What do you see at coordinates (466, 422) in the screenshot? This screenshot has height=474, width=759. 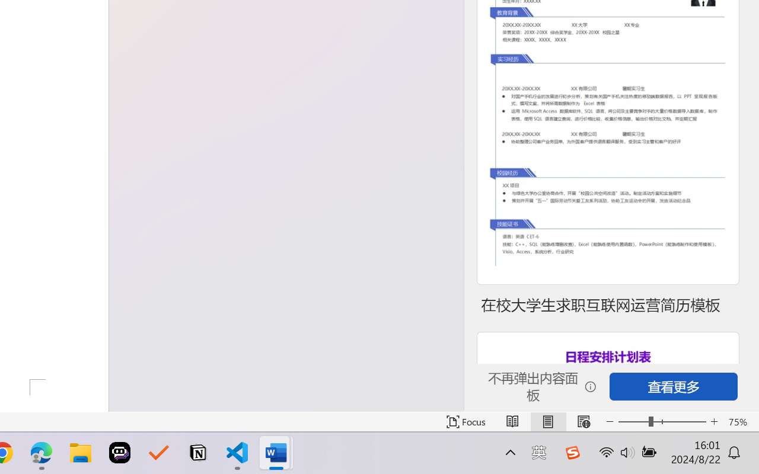 I see `Focus ` at bounding box center [466, 422].